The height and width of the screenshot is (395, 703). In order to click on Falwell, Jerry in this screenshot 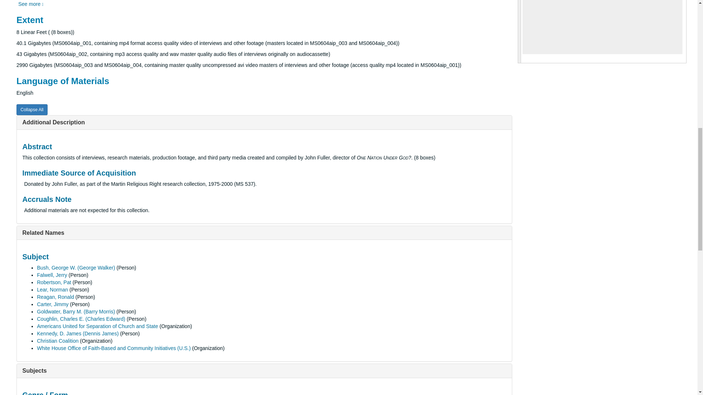, I will do `click(52, 275)`.